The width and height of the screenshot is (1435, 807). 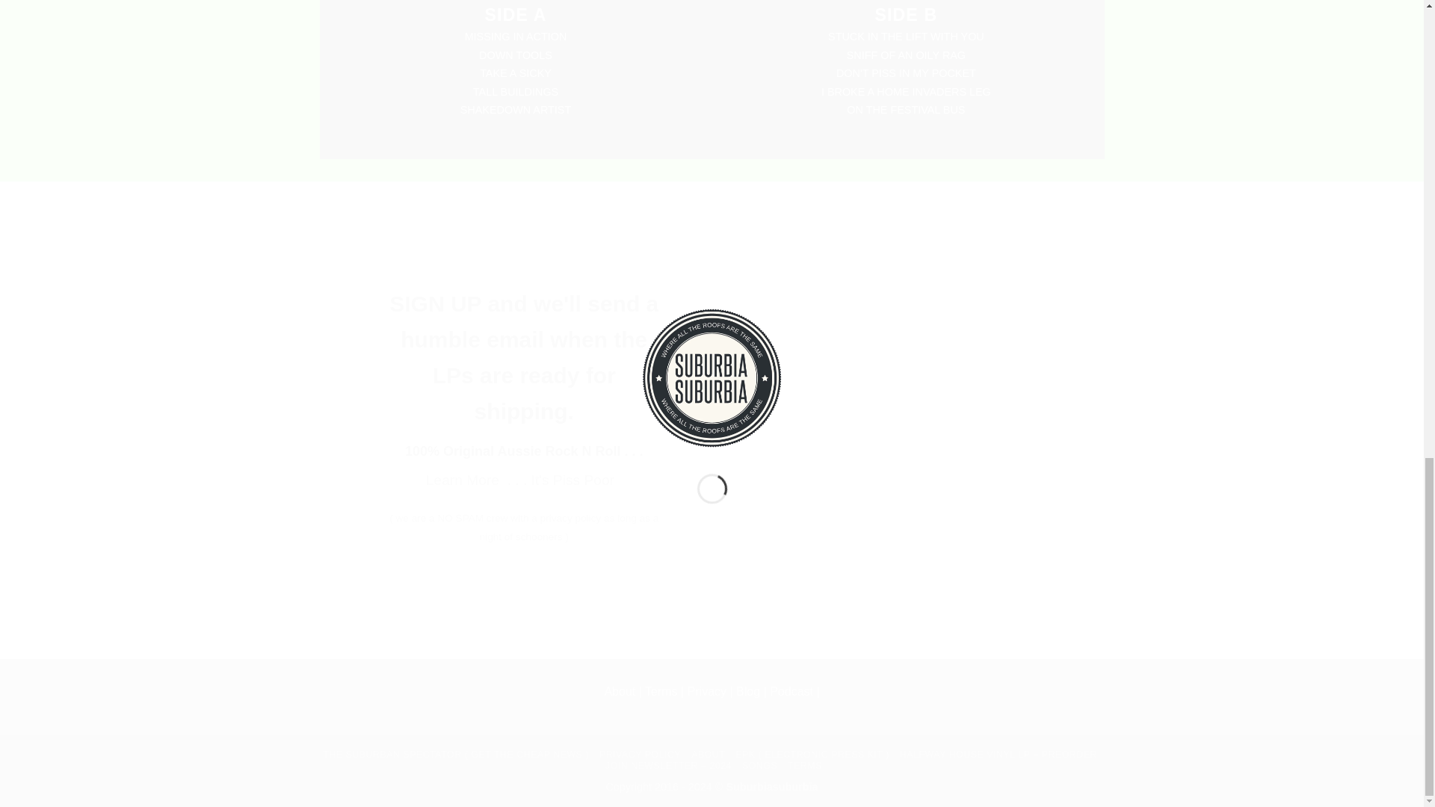 I want to click on About, so click(x=620, y=691).